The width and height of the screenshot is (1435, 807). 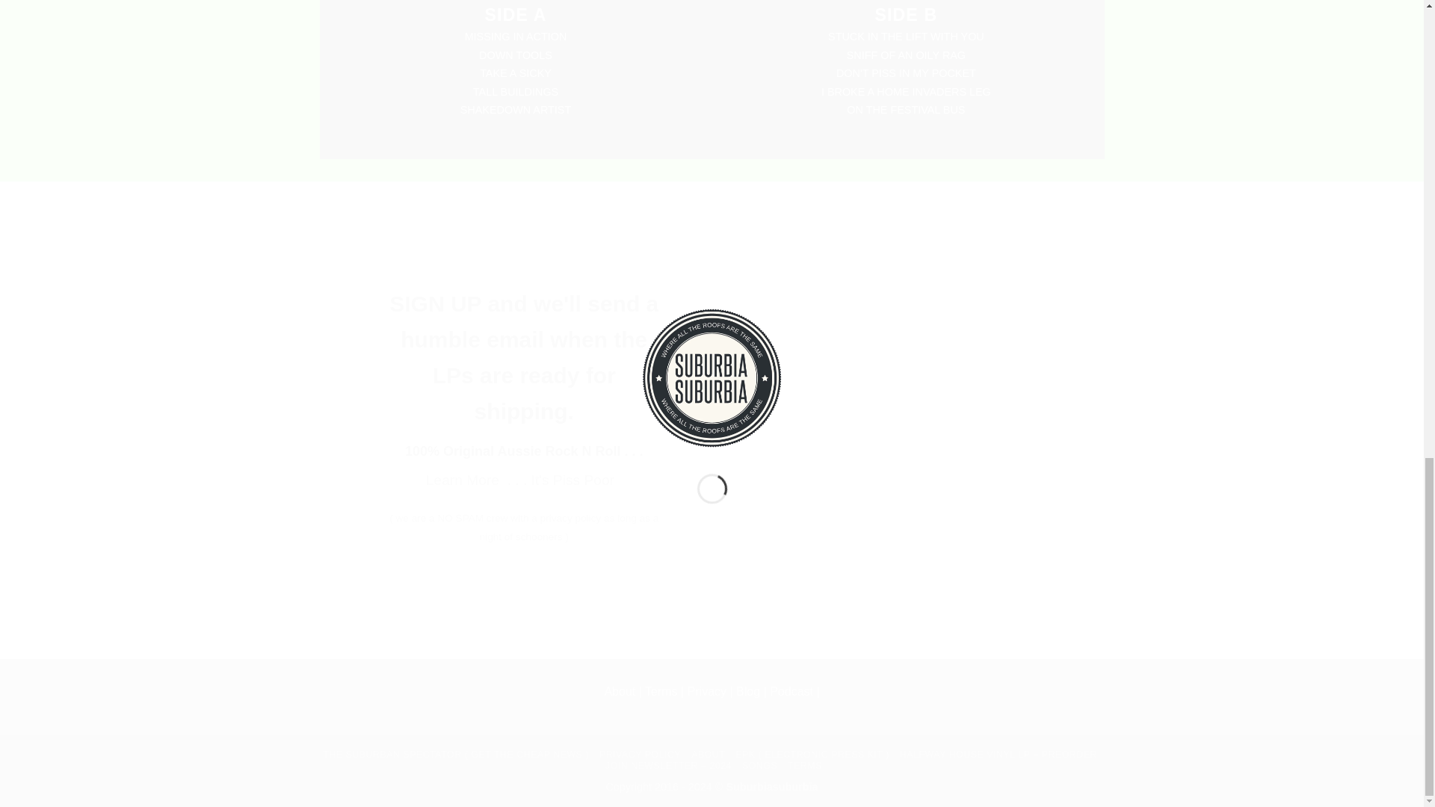 I want to click on About, so click(x=620, y=691).